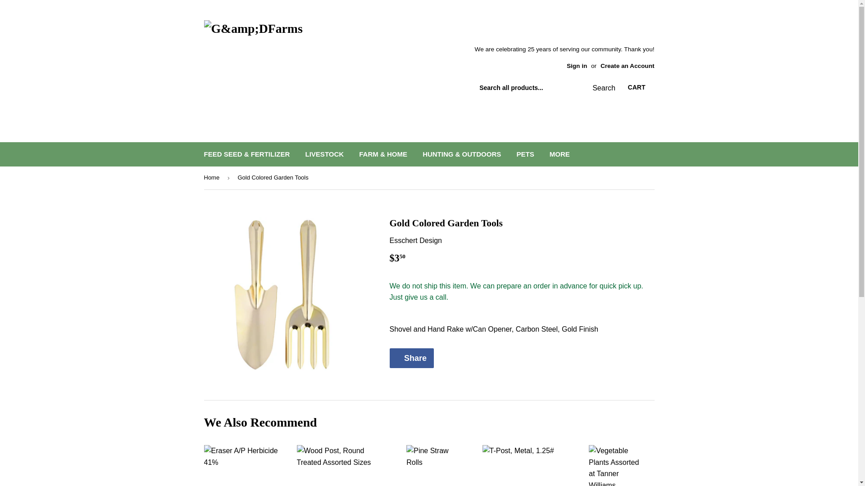  I want to click on Search, so click(600, 88).